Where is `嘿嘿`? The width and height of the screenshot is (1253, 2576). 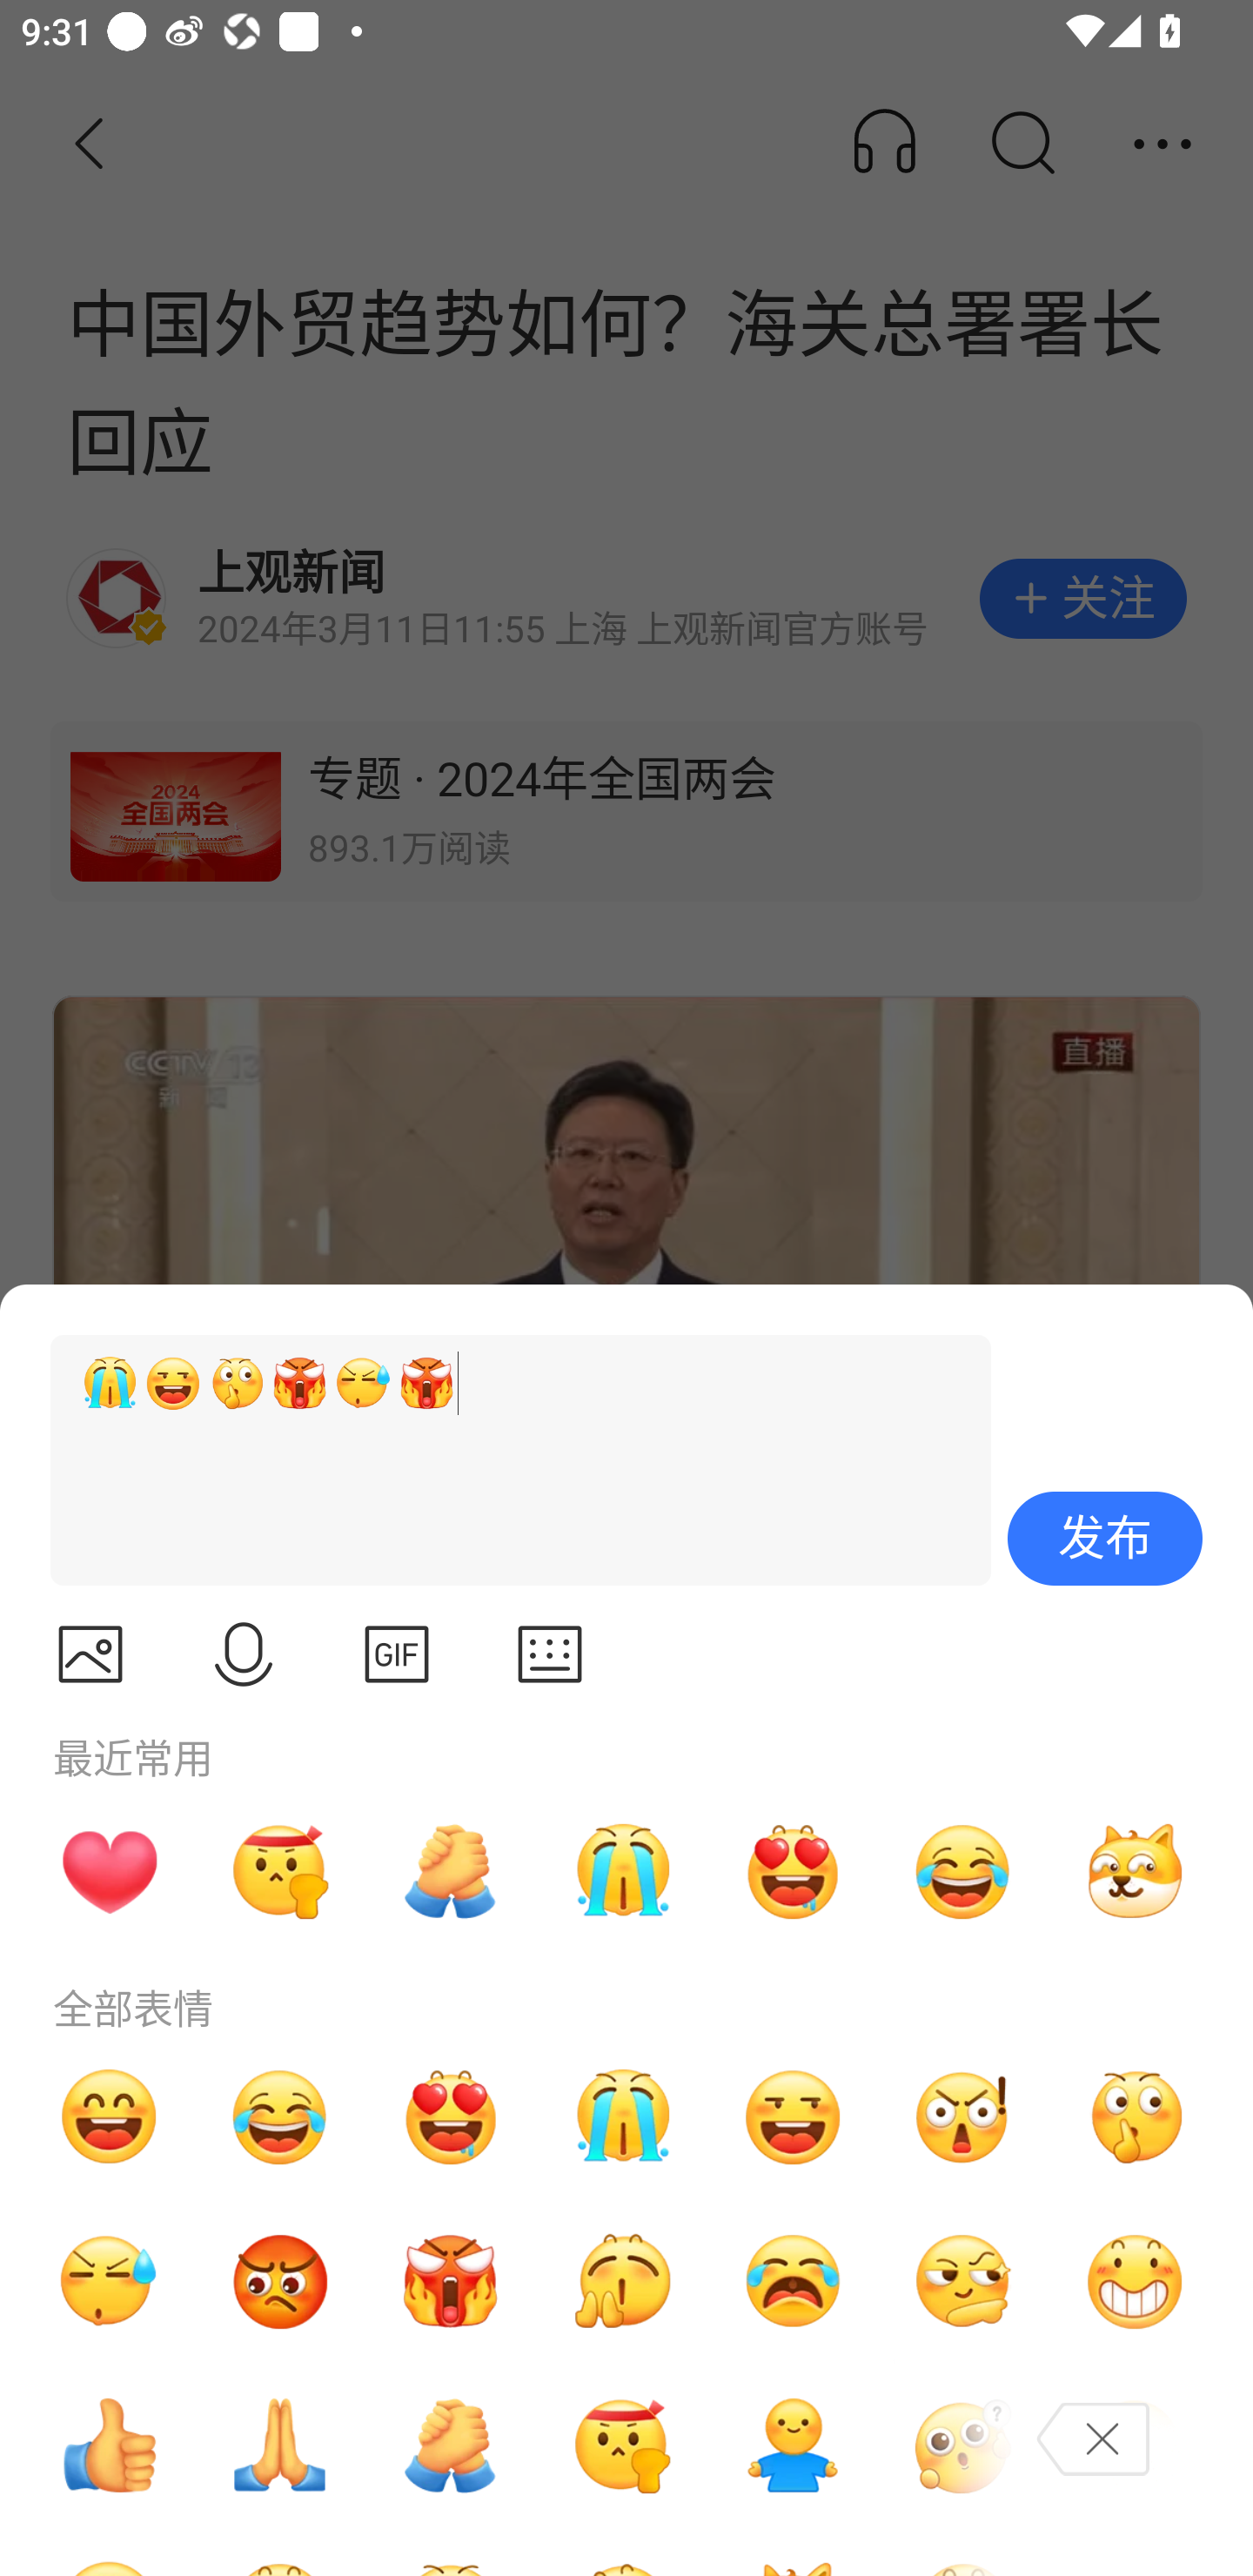
嘿嘿 is located at coordinates (793, 2116).